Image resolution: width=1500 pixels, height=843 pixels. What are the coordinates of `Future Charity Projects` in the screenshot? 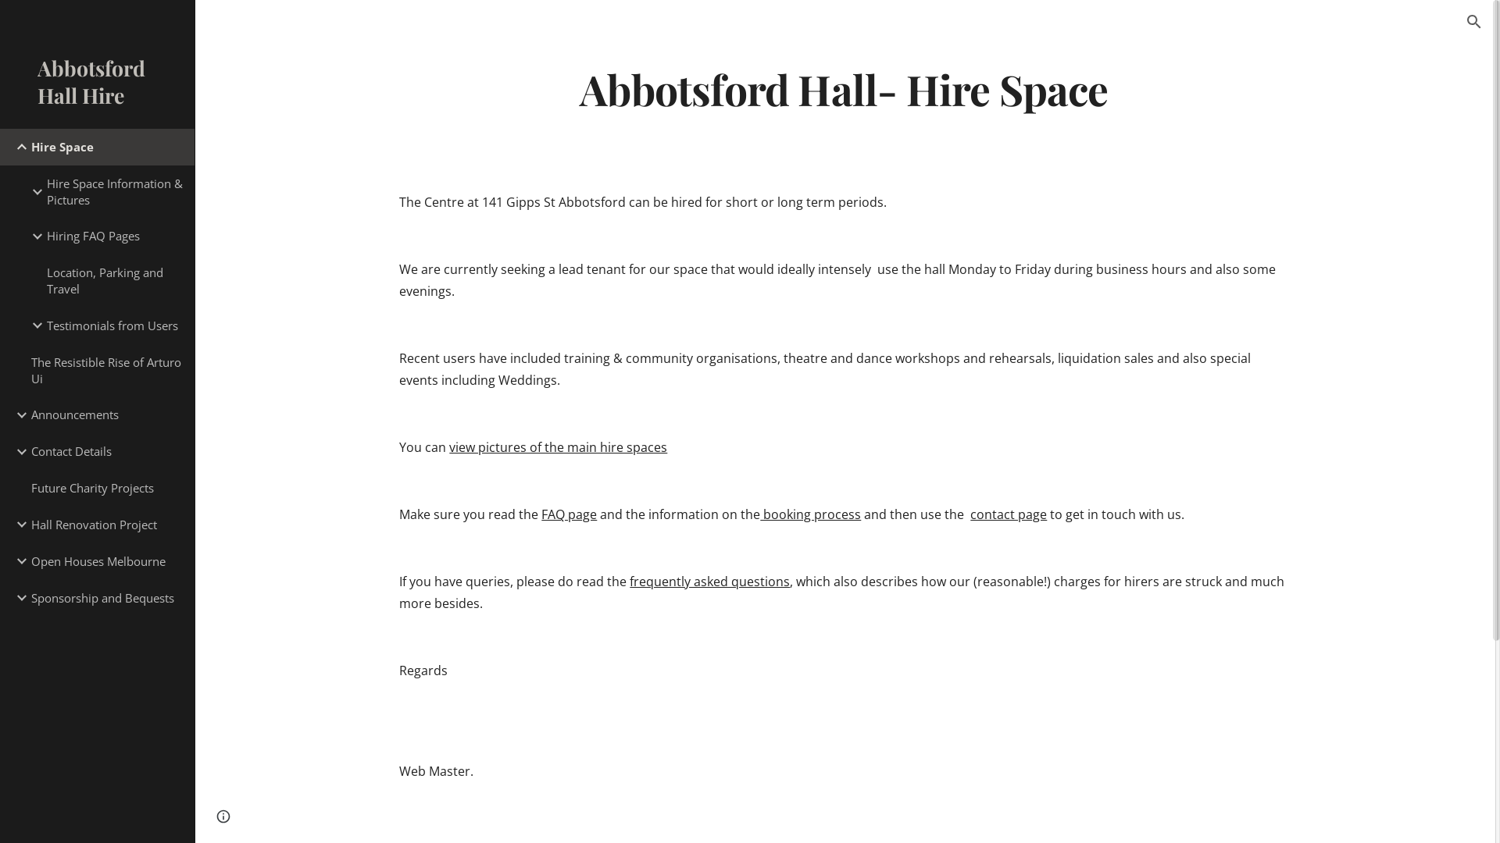 It's located at (106, 489).